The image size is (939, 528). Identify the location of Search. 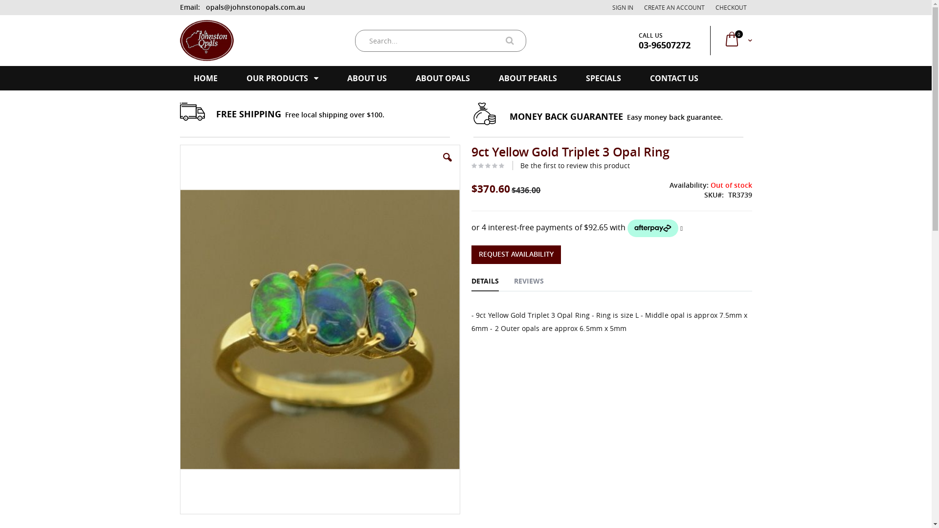
(515, 41).